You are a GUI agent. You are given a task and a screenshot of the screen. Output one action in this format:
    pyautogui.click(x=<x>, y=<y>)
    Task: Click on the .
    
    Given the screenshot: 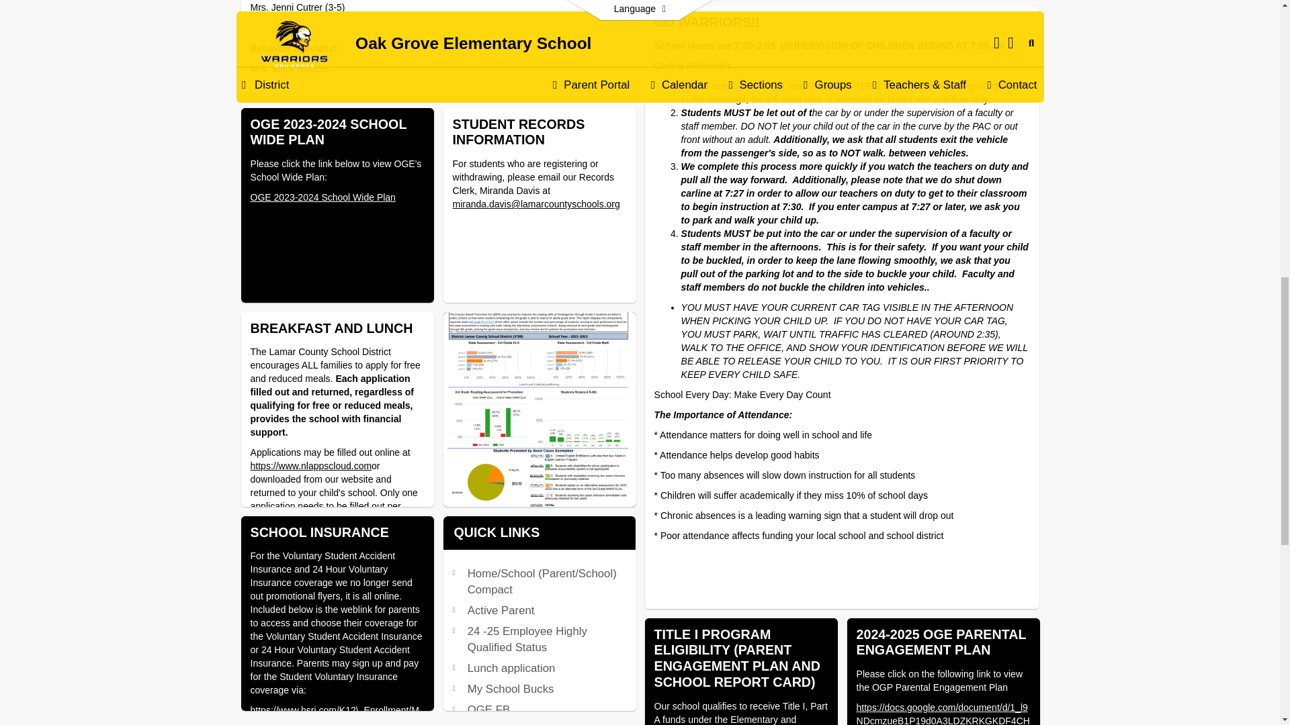 What is the action you would take?
    pyautogui.click(x=740, y=31)
    